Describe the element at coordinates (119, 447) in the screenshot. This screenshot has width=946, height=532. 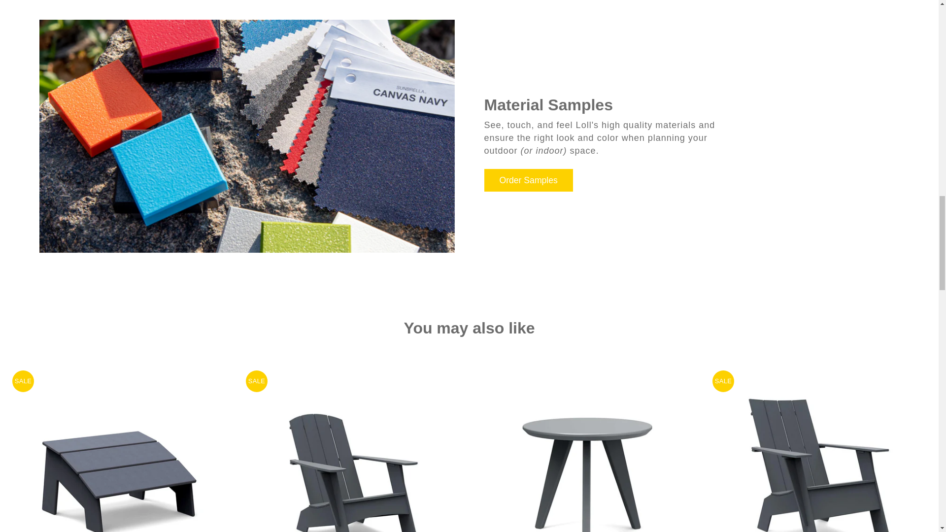
I see `Ottoman` at that location.